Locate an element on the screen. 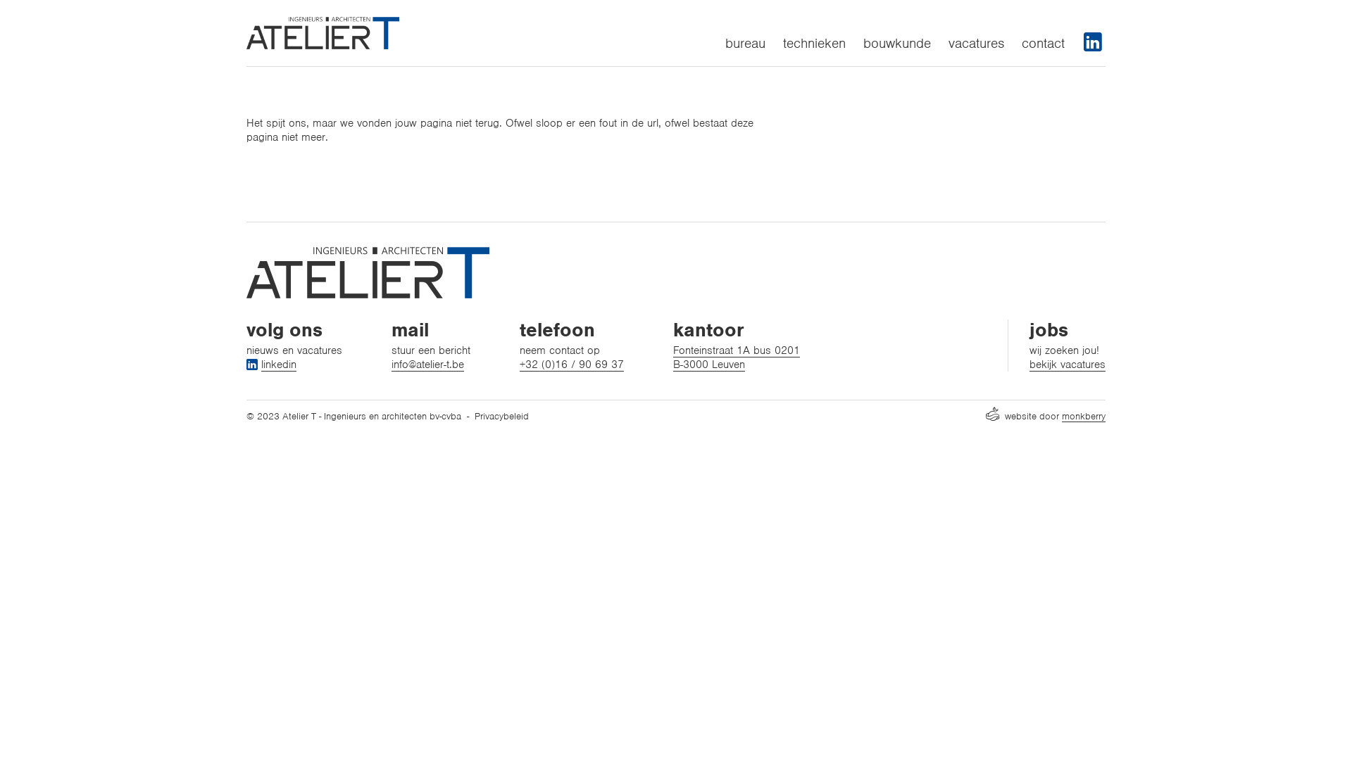  Fonteinstraat 1A bus 0201
B-3000 Leuven is located at coordinates (737, 357).